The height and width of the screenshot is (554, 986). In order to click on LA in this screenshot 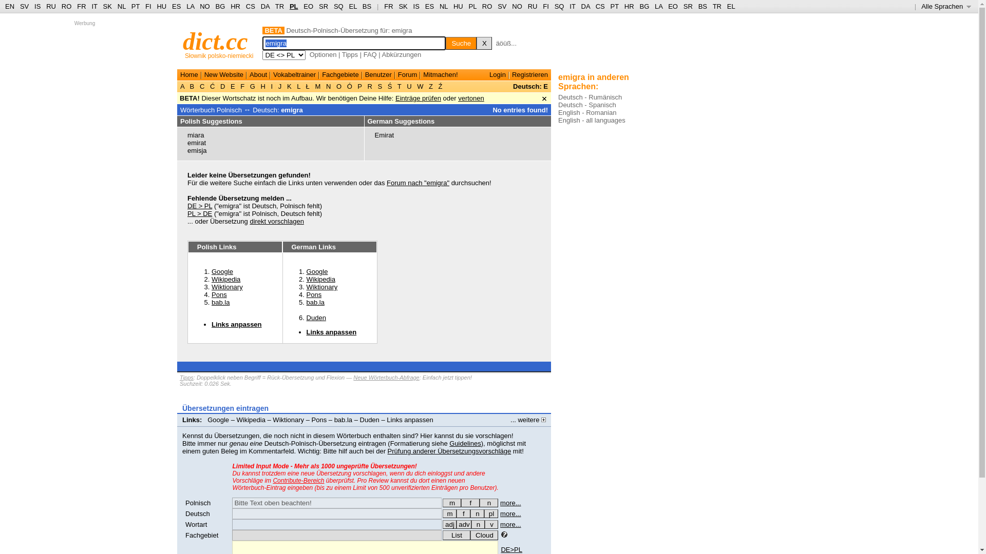, I will do `click(190, 6)`.